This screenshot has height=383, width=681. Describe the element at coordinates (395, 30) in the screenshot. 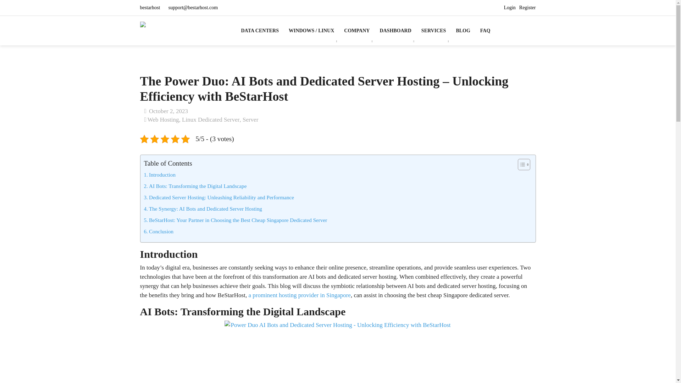

I see `DASHBOARD` at that location.